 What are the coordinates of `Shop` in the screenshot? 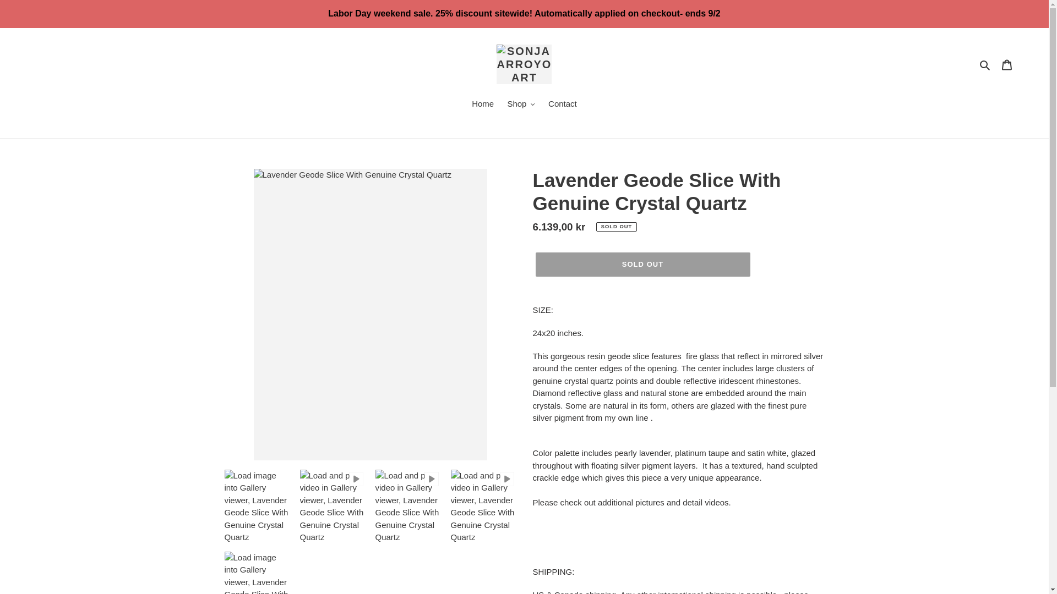 It's located at (521, 105).